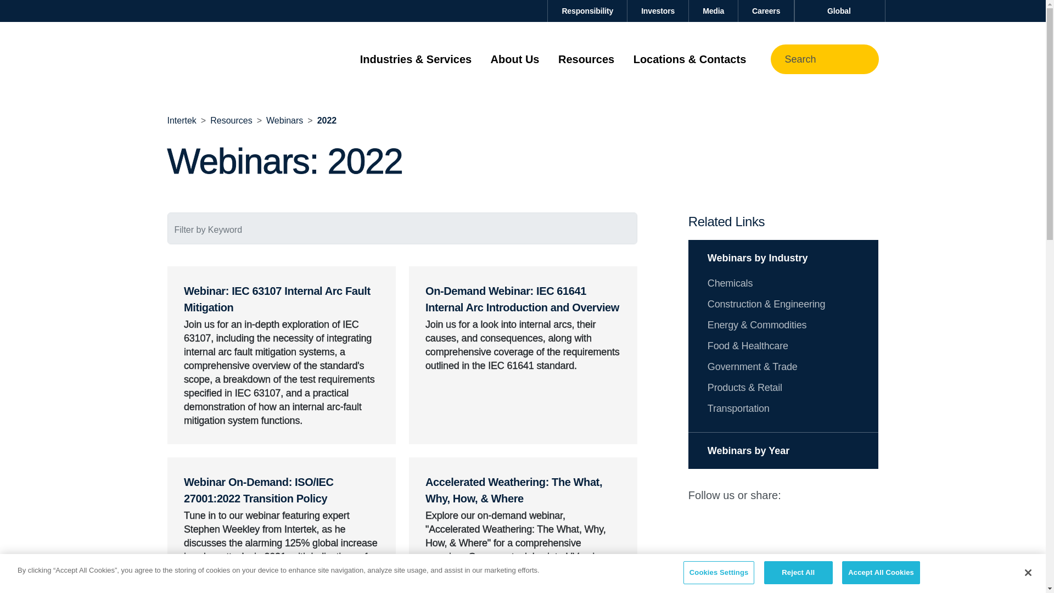 This screenshot has width=1054, height=593. I want to click on Resources, so click(231, 120).